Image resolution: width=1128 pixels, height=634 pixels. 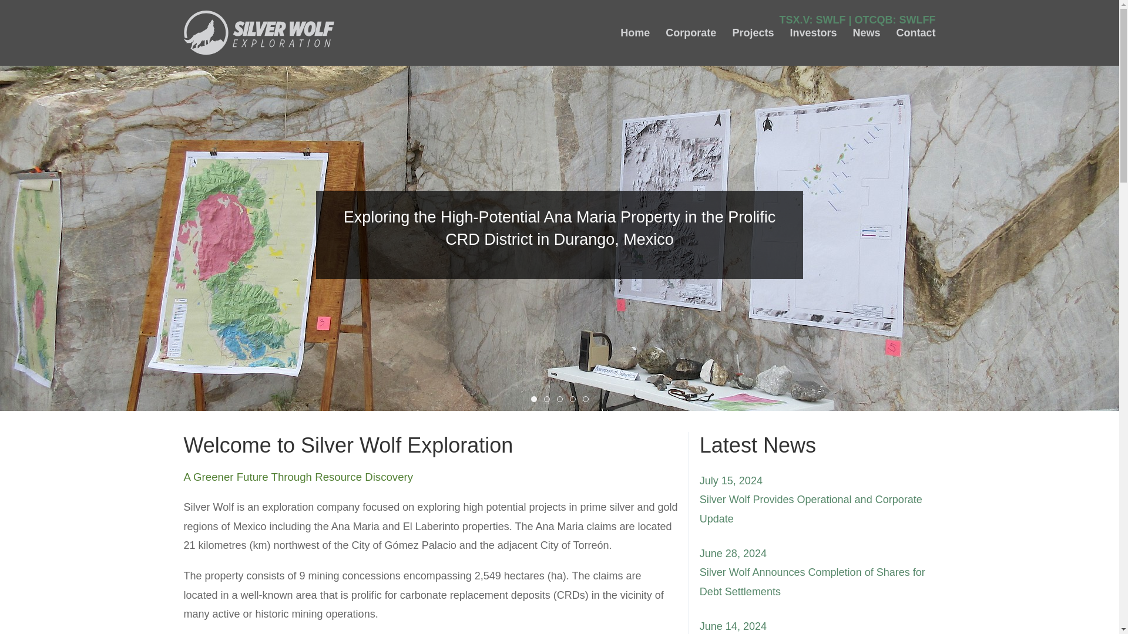 What do you see at coordinates (258, 33) in the screenshot?
I see `Back to Home Page` at bounding box center [258, 33].